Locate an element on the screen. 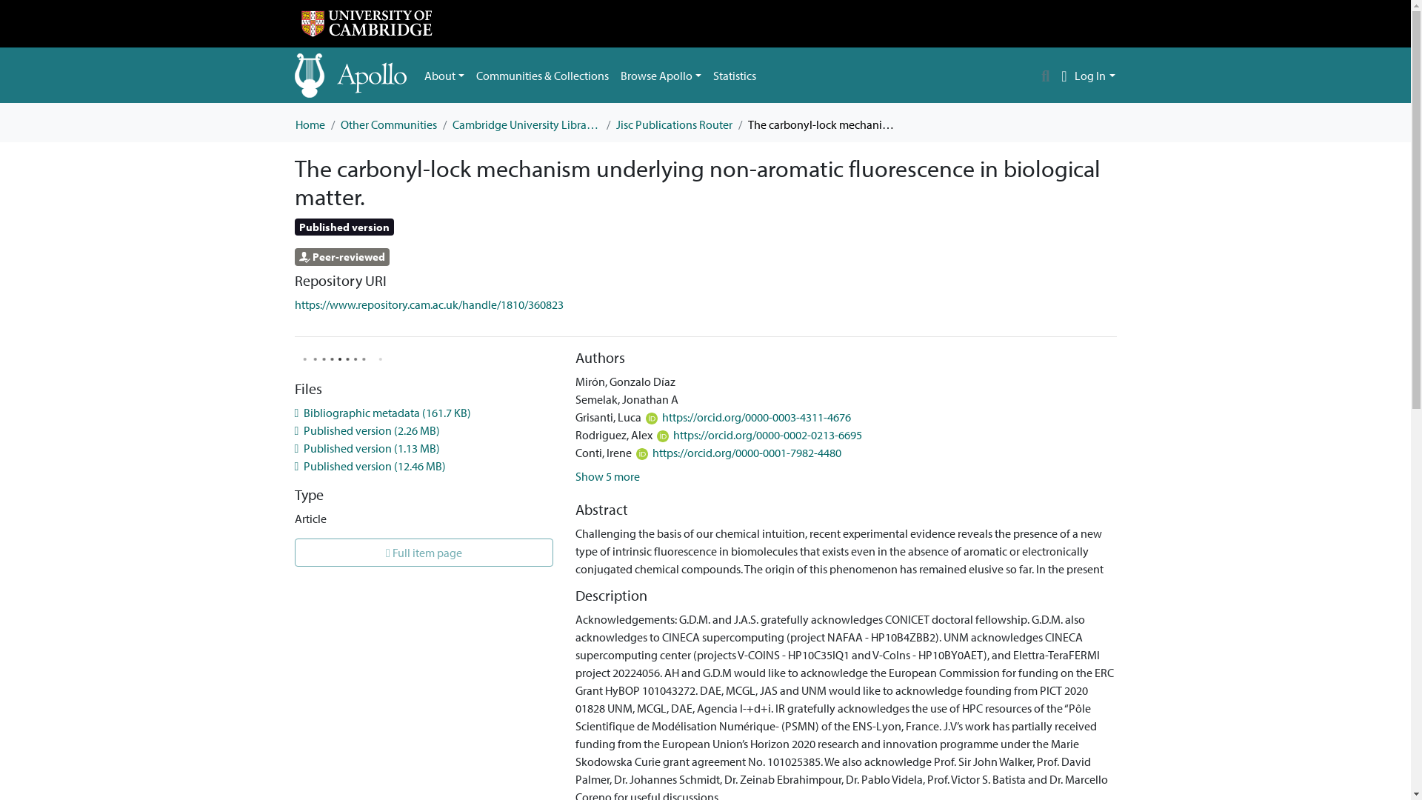 The width and height of the screenshot is (1422, 800). Search is located at coordinates (1046, 76).